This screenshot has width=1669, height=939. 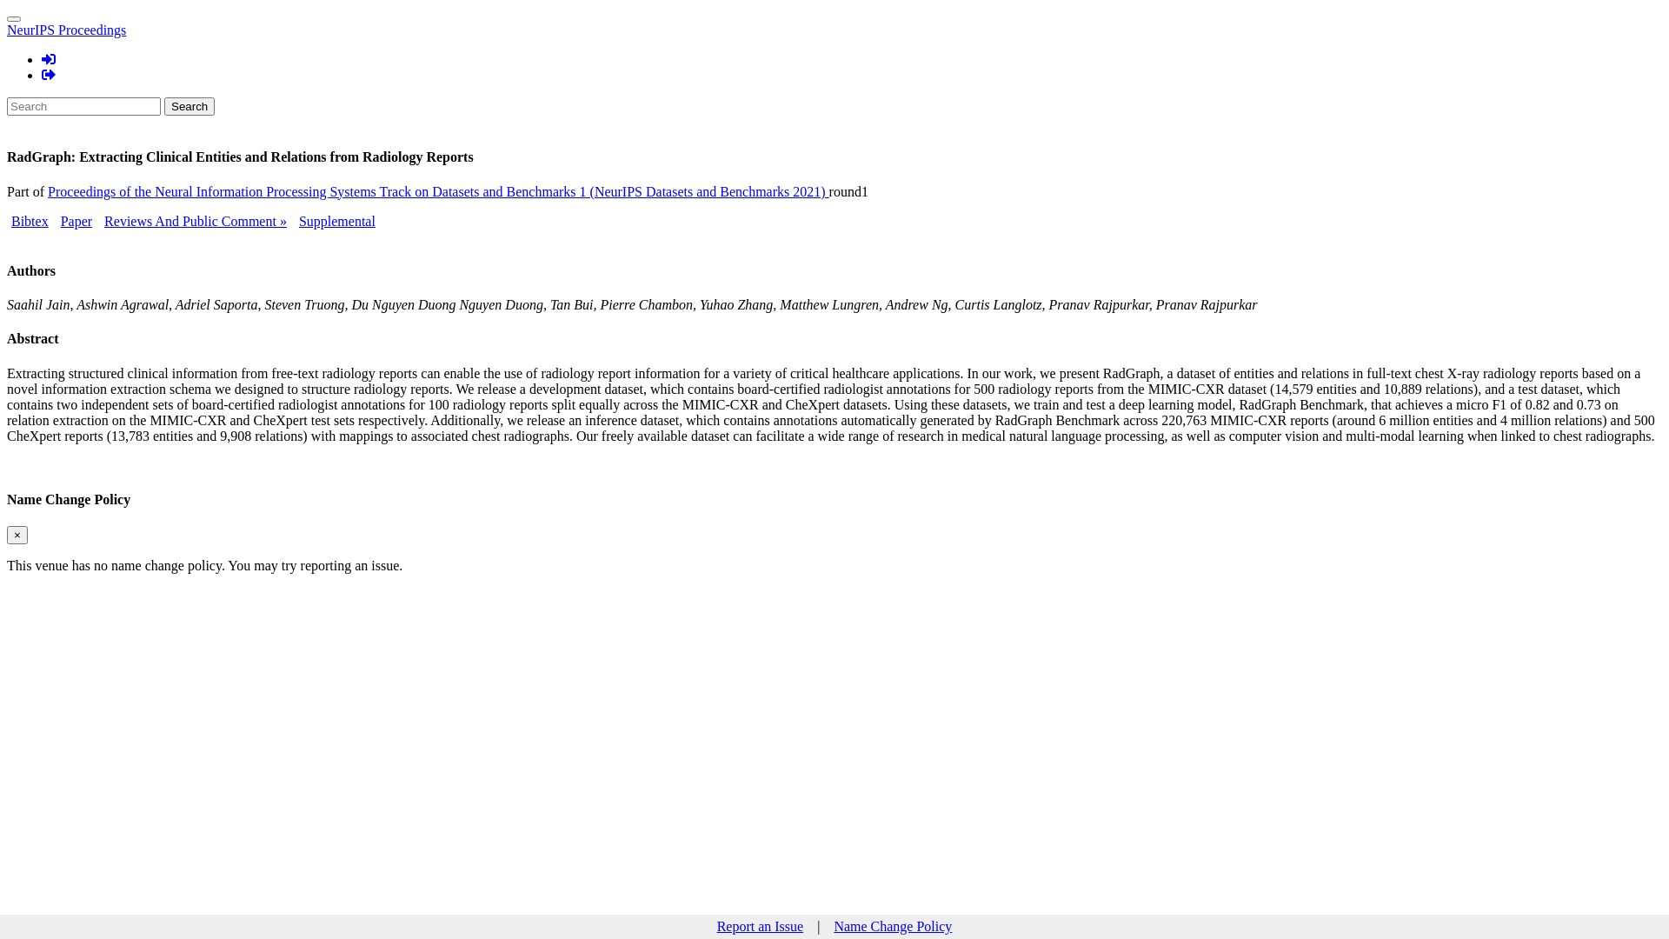 I want to click on Supplemental, so click(x=337, y=221).